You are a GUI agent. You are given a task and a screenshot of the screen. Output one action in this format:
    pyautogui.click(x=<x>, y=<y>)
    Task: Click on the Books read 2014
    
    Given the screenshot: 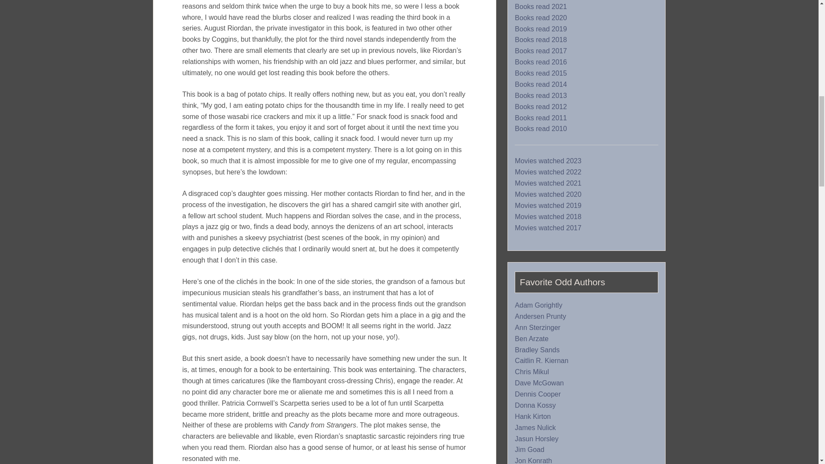 What is the action you would take?
    pyautogui.click(x=541, y=84)
    